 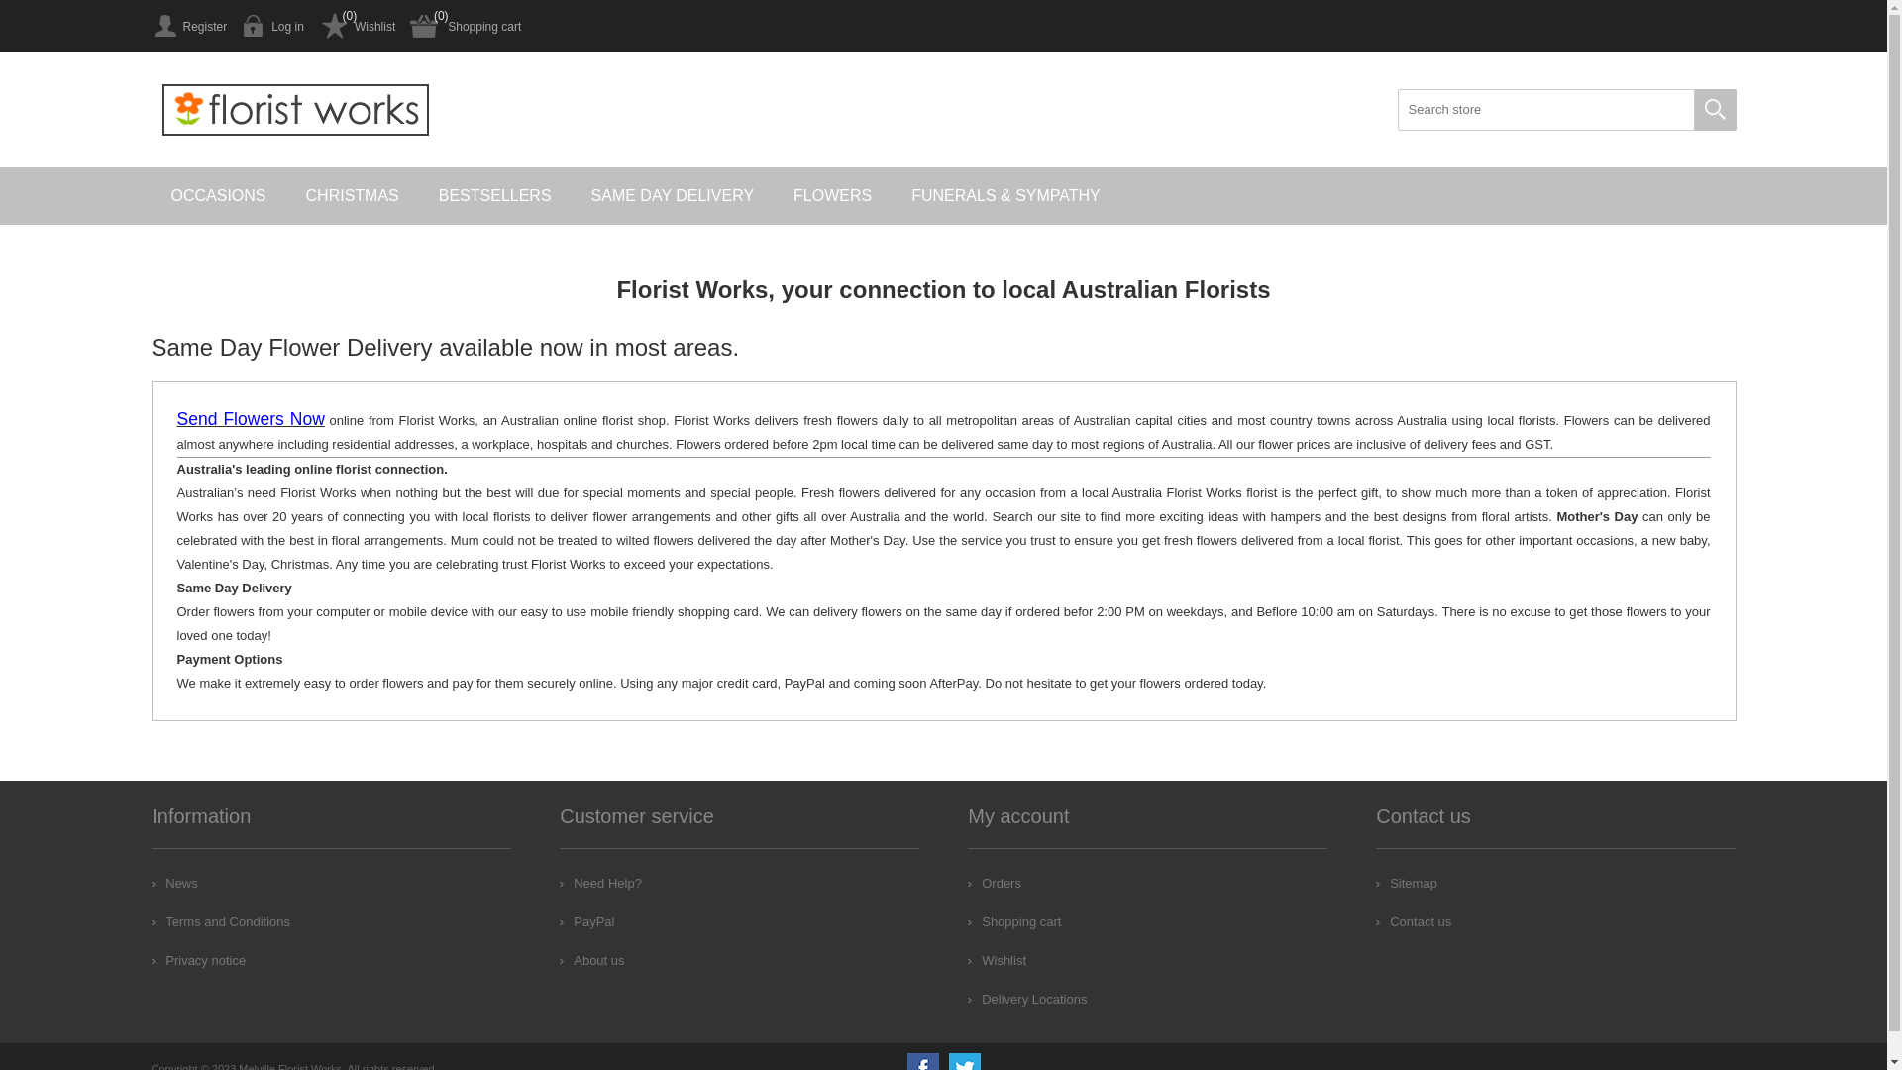 I want to click on Delivery Locations, so click(x=1027, y=999).